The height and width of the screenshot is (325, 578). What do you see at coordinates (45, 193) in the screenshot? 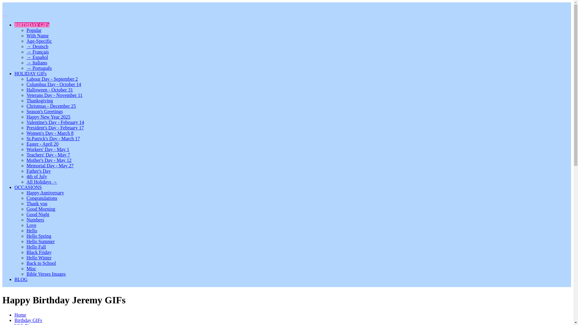
I see `Happy Anniversary` at bounding box center [45, 193].